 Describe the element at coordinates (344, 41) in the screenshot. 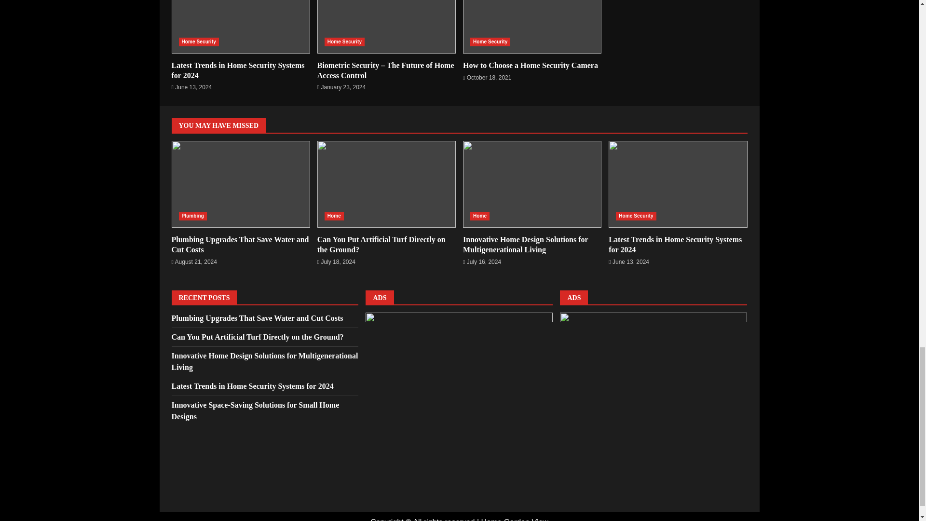

I see `Home Security` at that location.